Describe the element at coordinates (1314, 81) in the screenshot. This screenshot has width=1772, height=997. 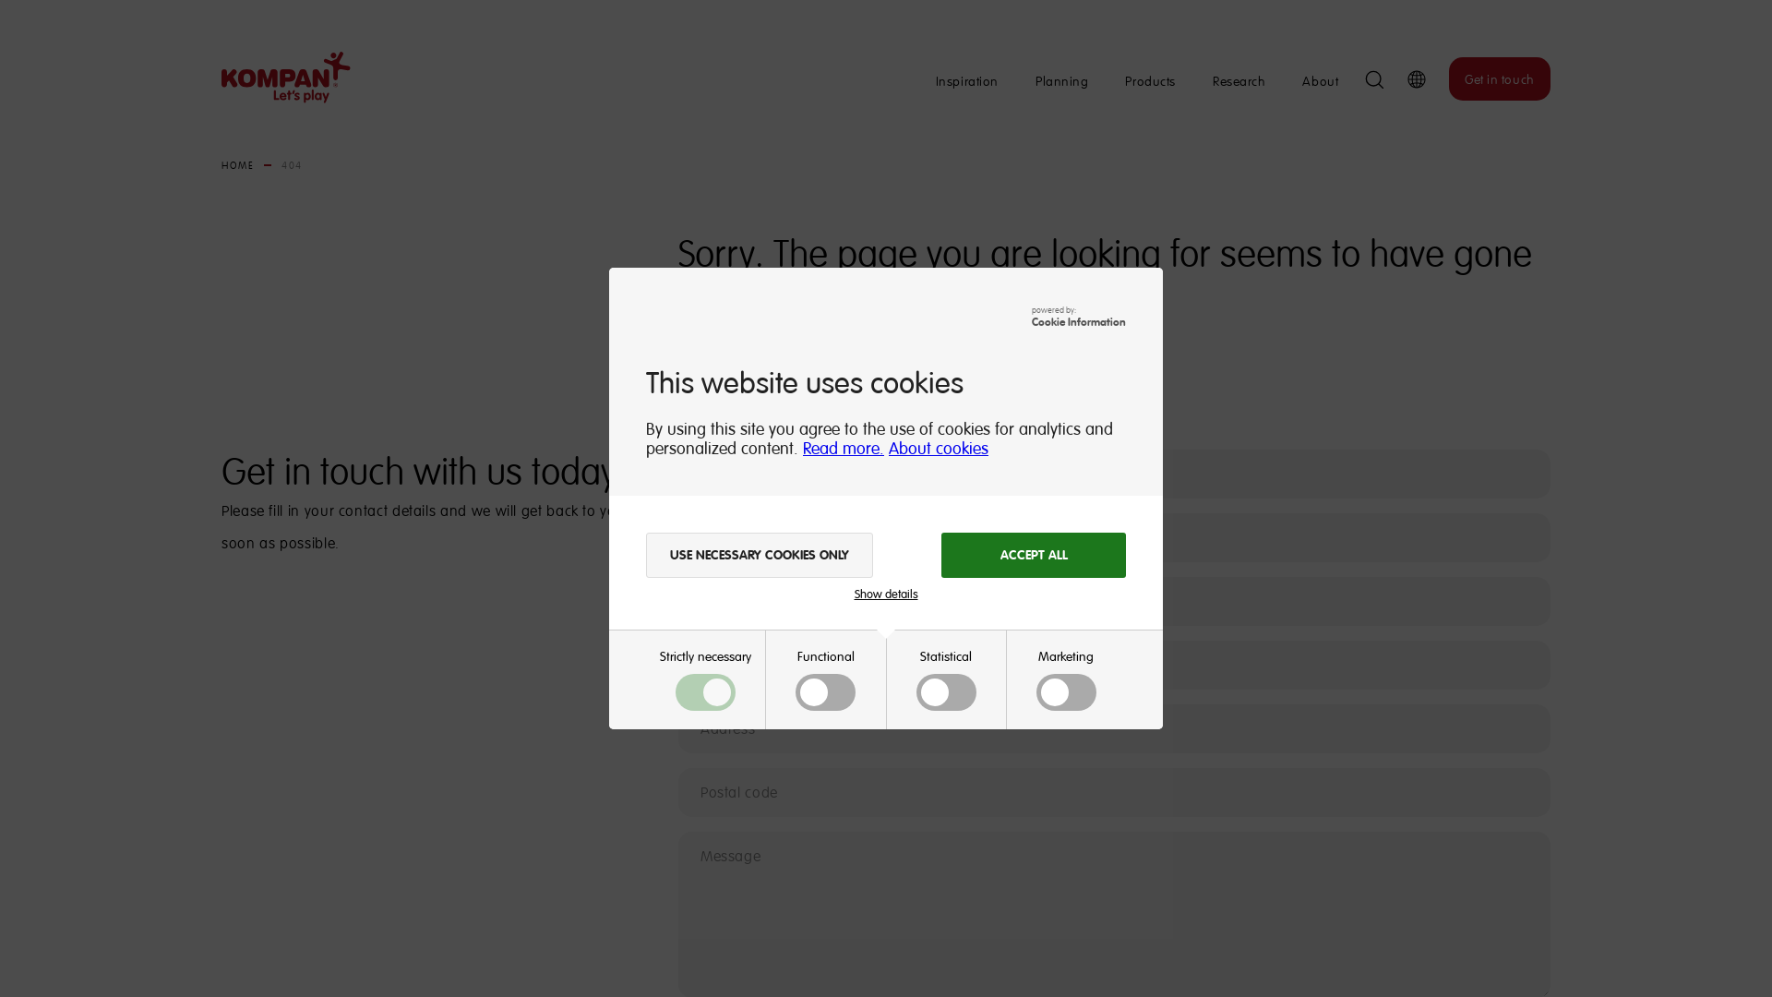
I see `About` at that location.